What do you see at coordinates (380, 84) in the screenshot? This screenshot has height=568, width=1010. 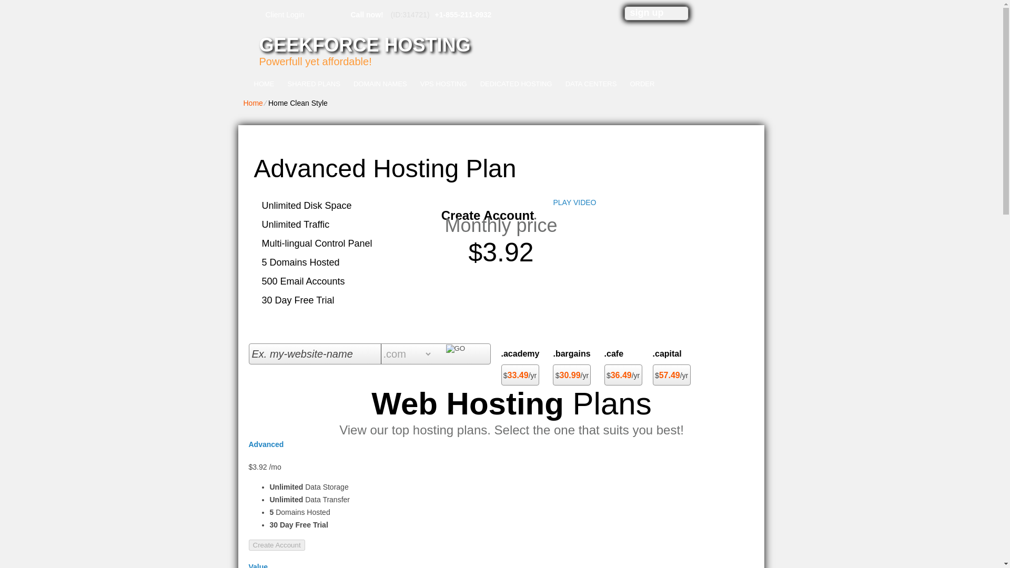 I see `DOMAIN NAMES` at bounding box center [380, 84].